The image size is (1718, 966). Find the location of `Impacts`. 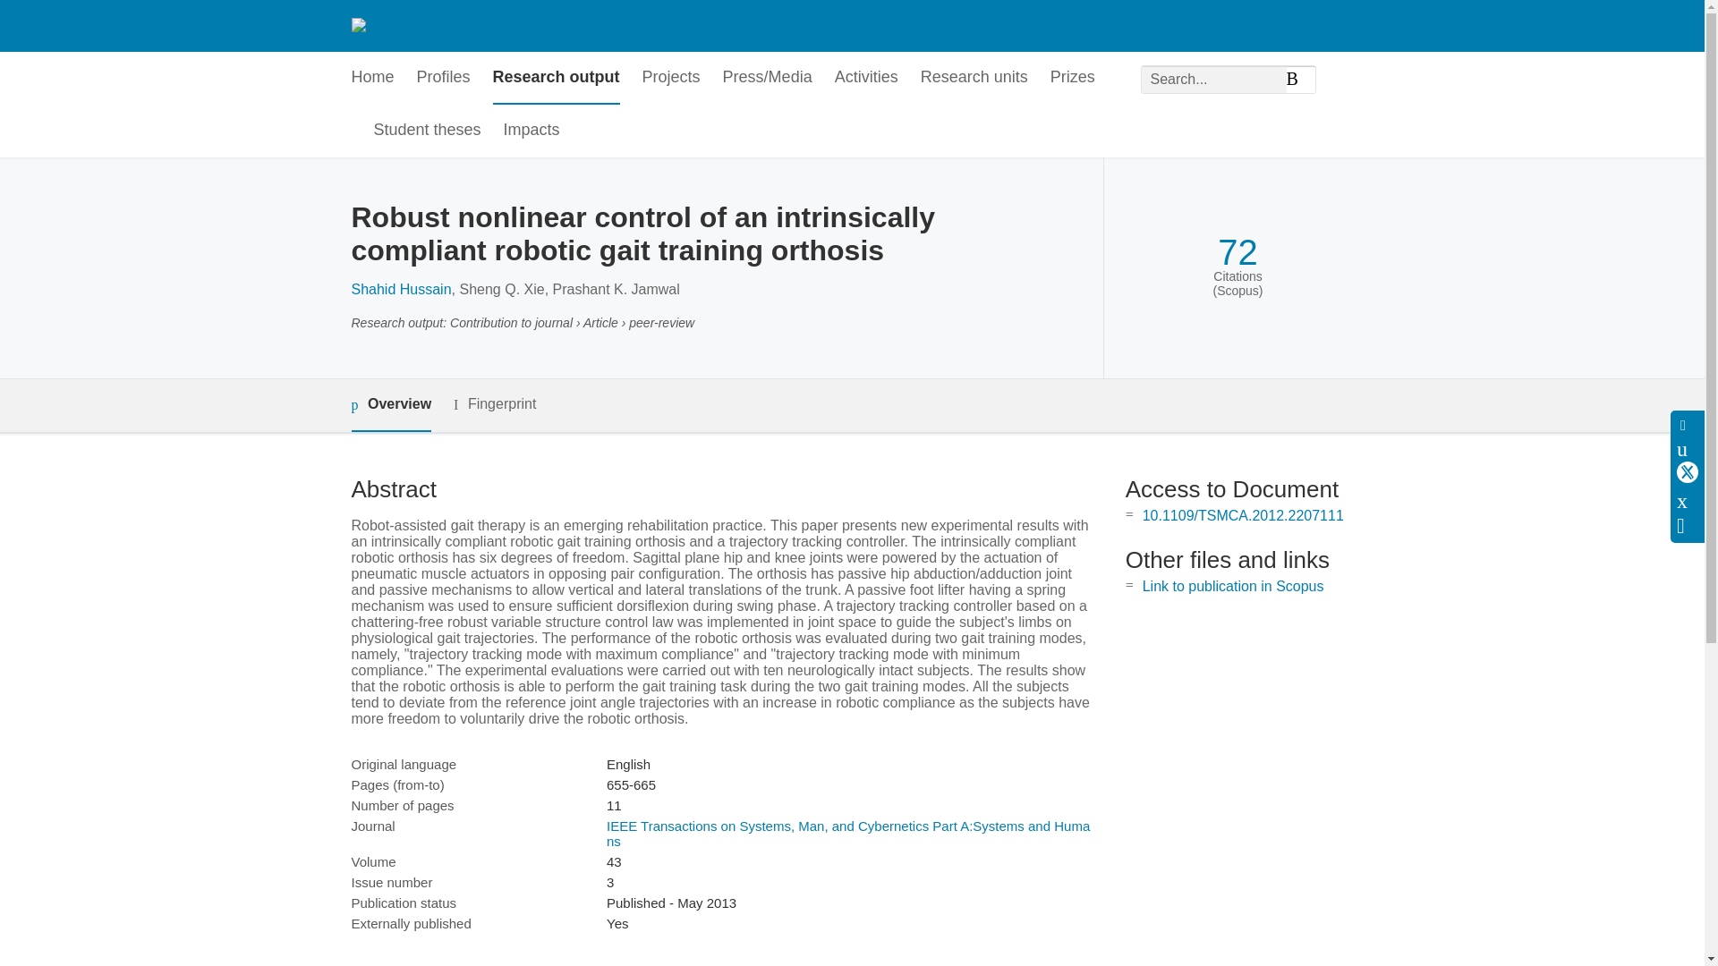

Impacts is located at coordinates (532, 131).